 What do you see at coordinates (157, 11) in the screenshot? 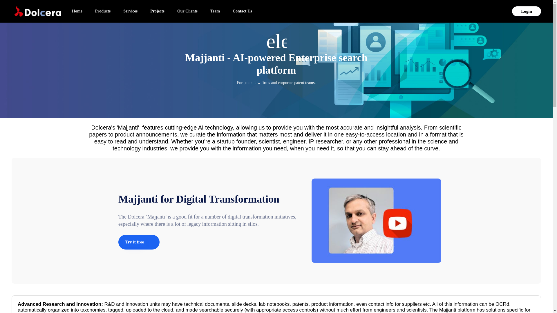
I see `Projects` at bounding box center [157, 11].